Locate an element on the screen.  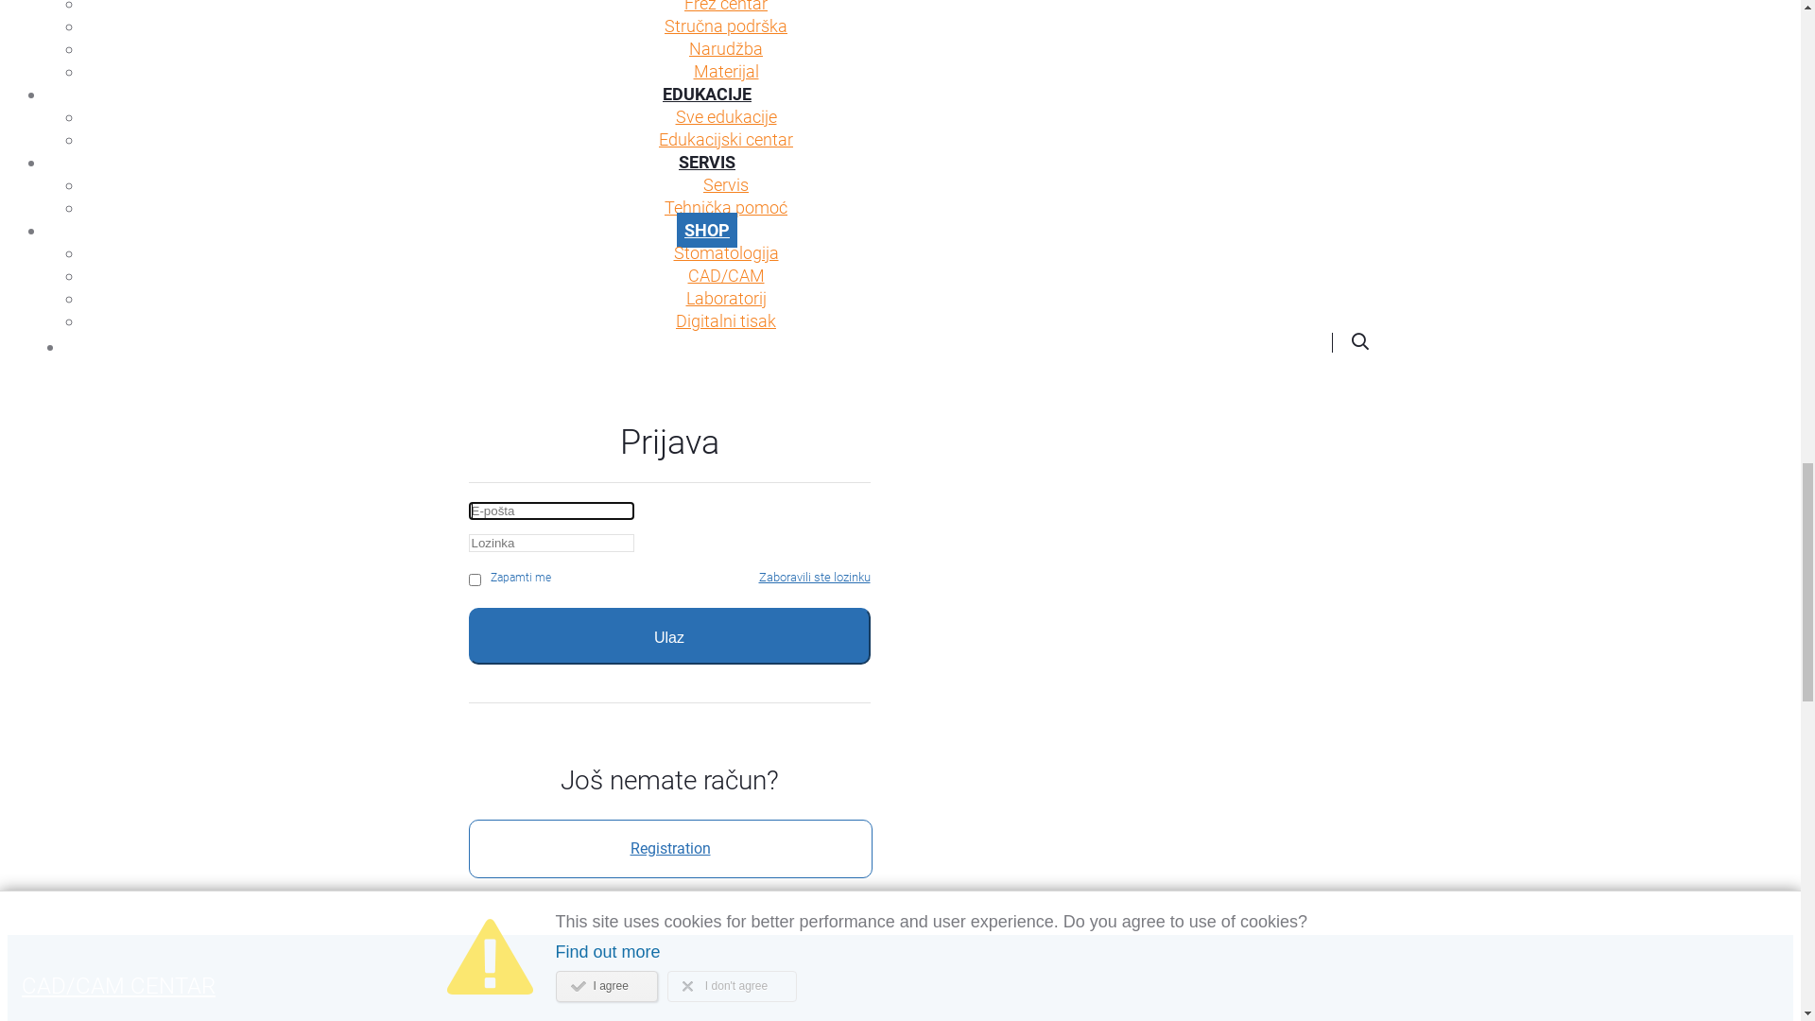
Kirurgija i implantologija is located at coordinates (726, 839).